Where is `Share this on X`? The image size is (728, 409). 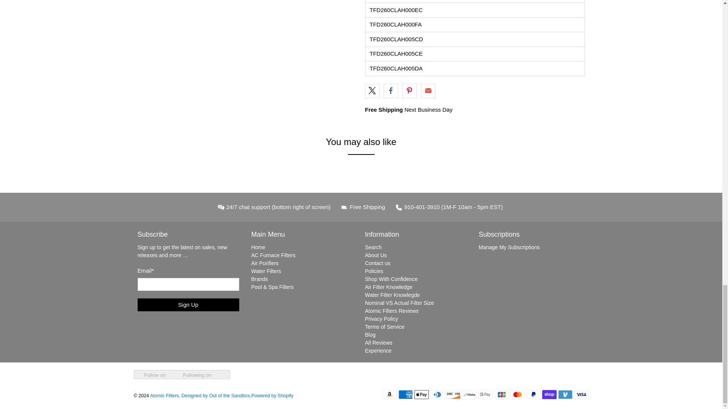 Share this on X is located at coordinates (372, 91).